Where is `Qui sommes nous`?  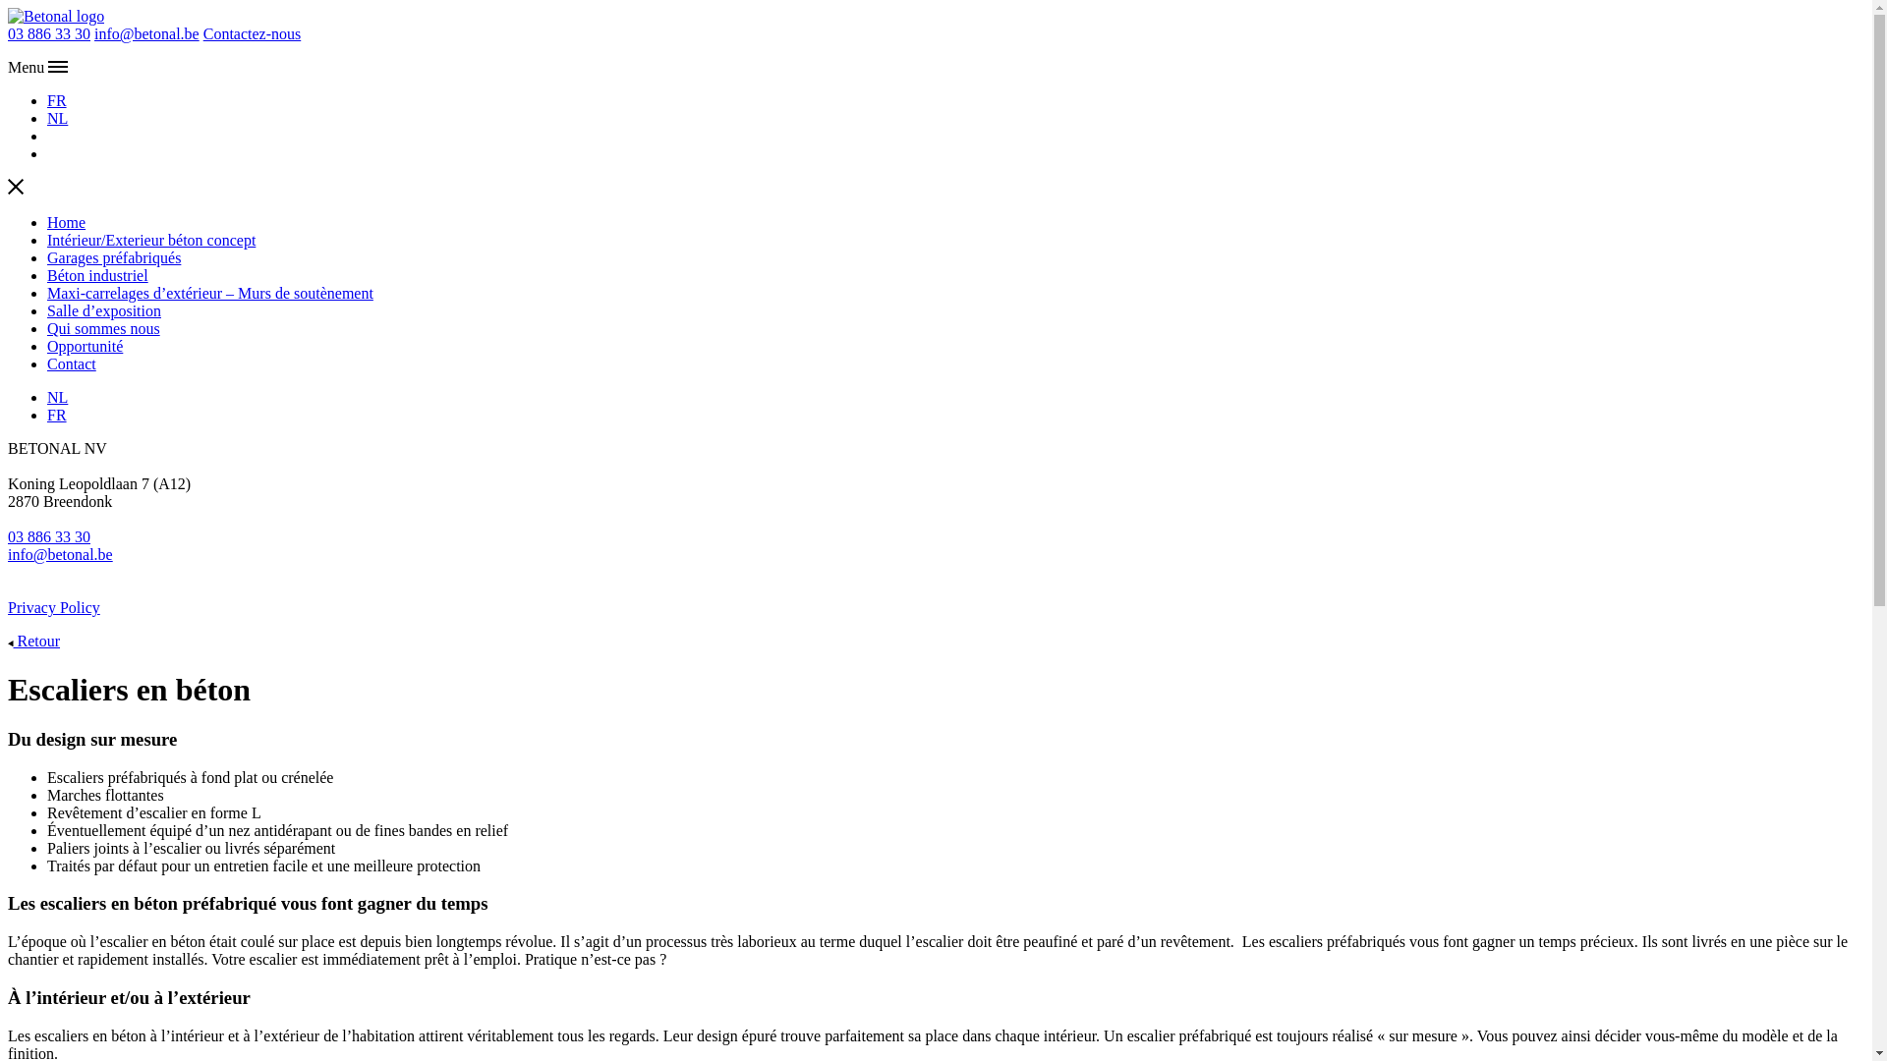 Qui sommes nous is located at coordinates (104, 328).